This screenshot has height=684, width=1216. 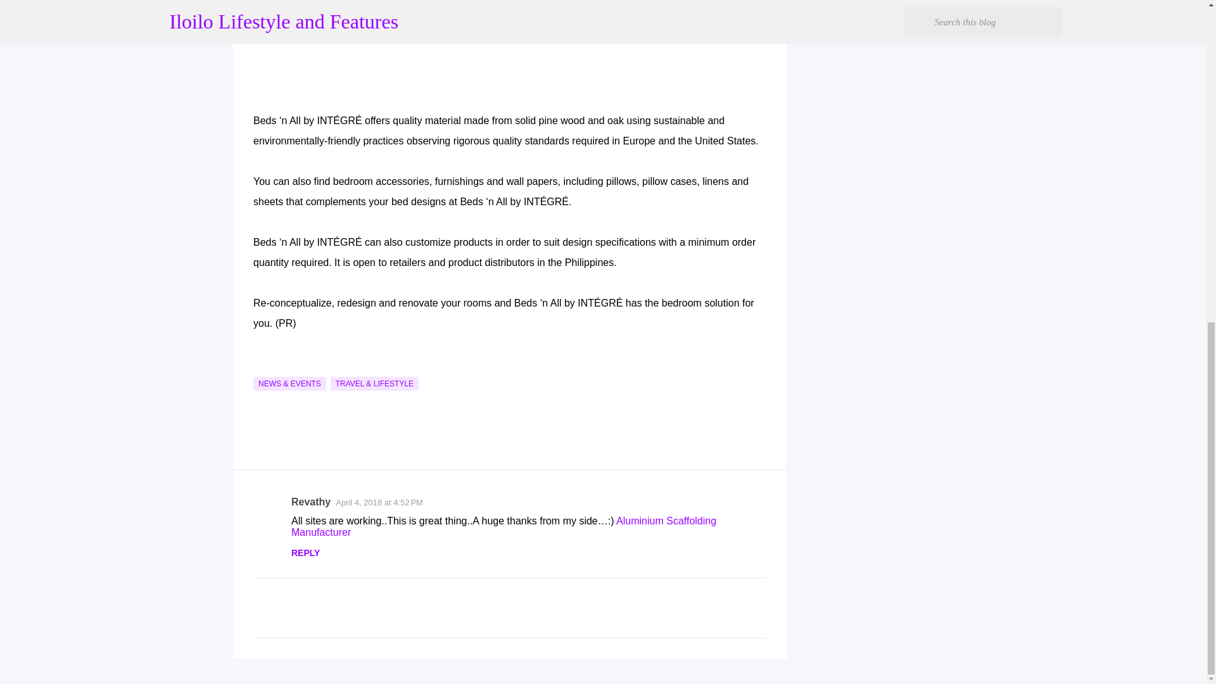 I want to click on Aluminium Scaffolding Manufacturer, so click(x=503, y=526).